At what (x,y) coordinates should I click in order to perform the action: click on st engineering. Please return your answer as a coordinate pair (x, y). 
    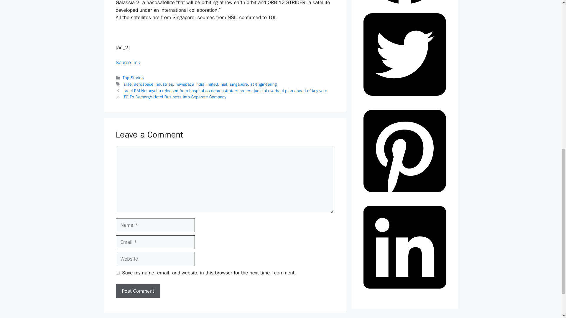
    Looking at the image, I should click on (264, 84).